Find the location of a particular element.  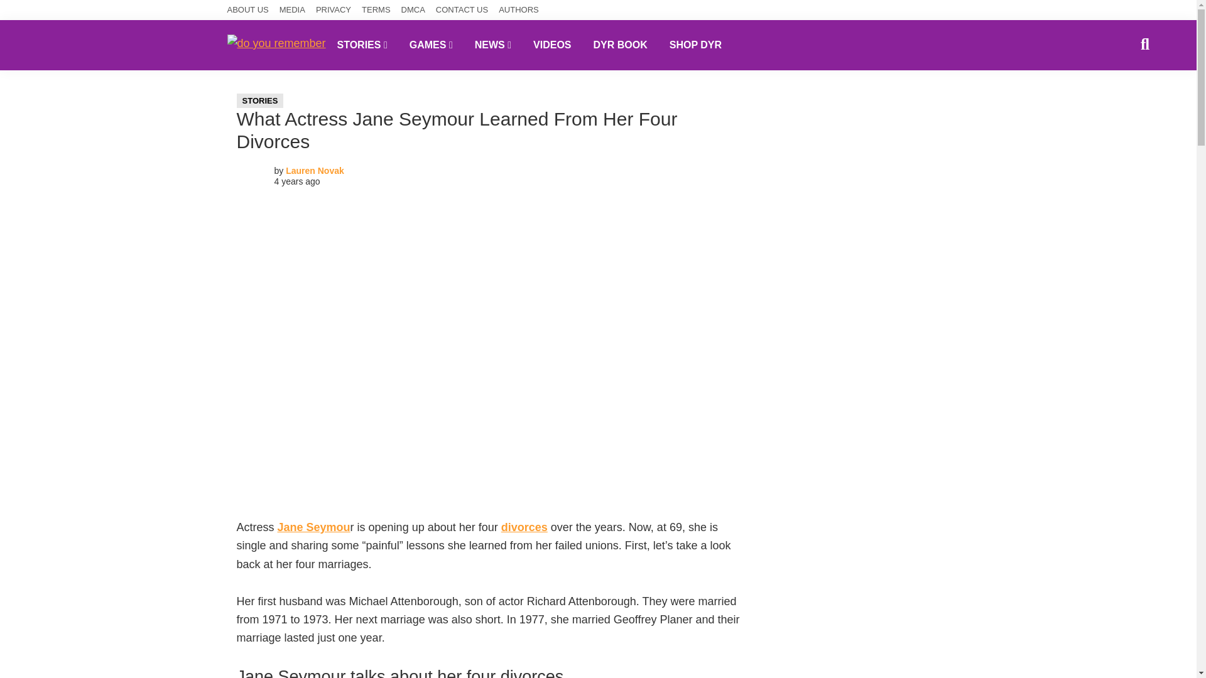

VIDEOS is located at coordinates (551, 45).